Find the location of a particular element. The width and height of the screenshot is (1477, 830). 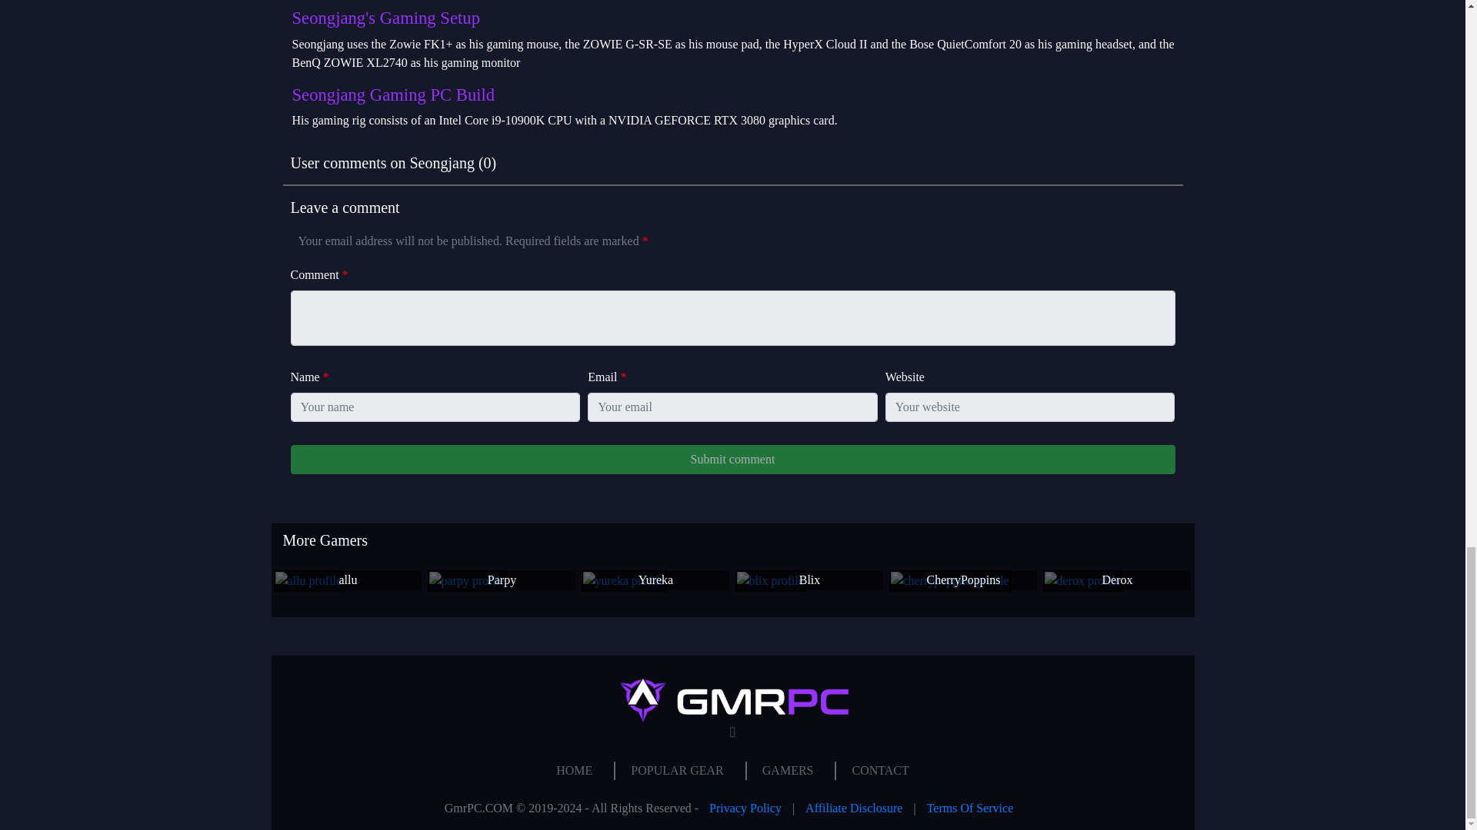

Top Gaming Gear is located at coordinates (677, 770).